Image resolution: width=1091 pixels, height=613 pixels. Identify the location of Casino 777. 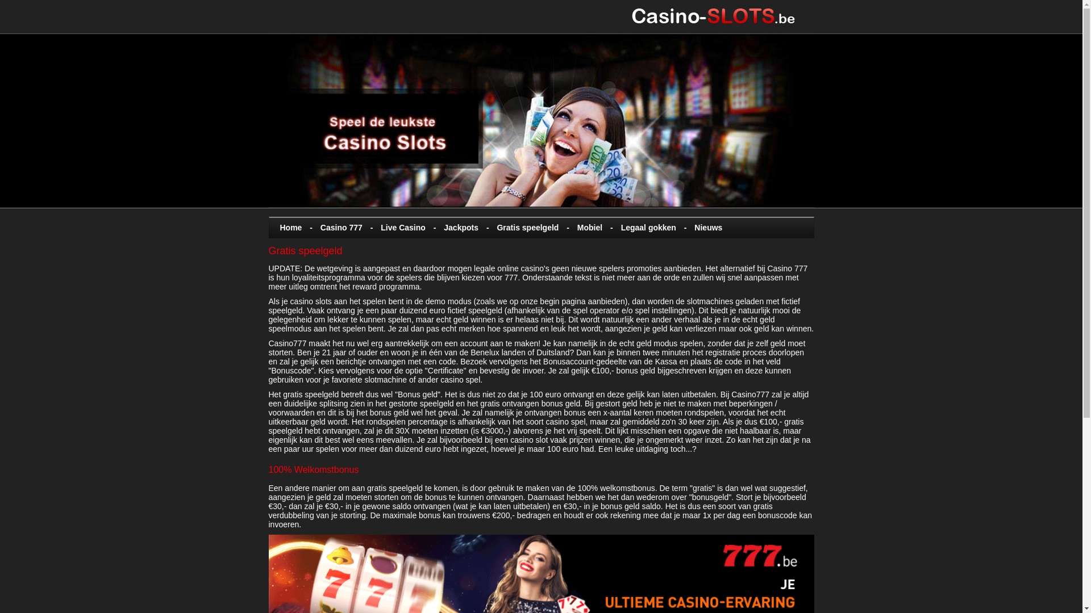
(339, 228).